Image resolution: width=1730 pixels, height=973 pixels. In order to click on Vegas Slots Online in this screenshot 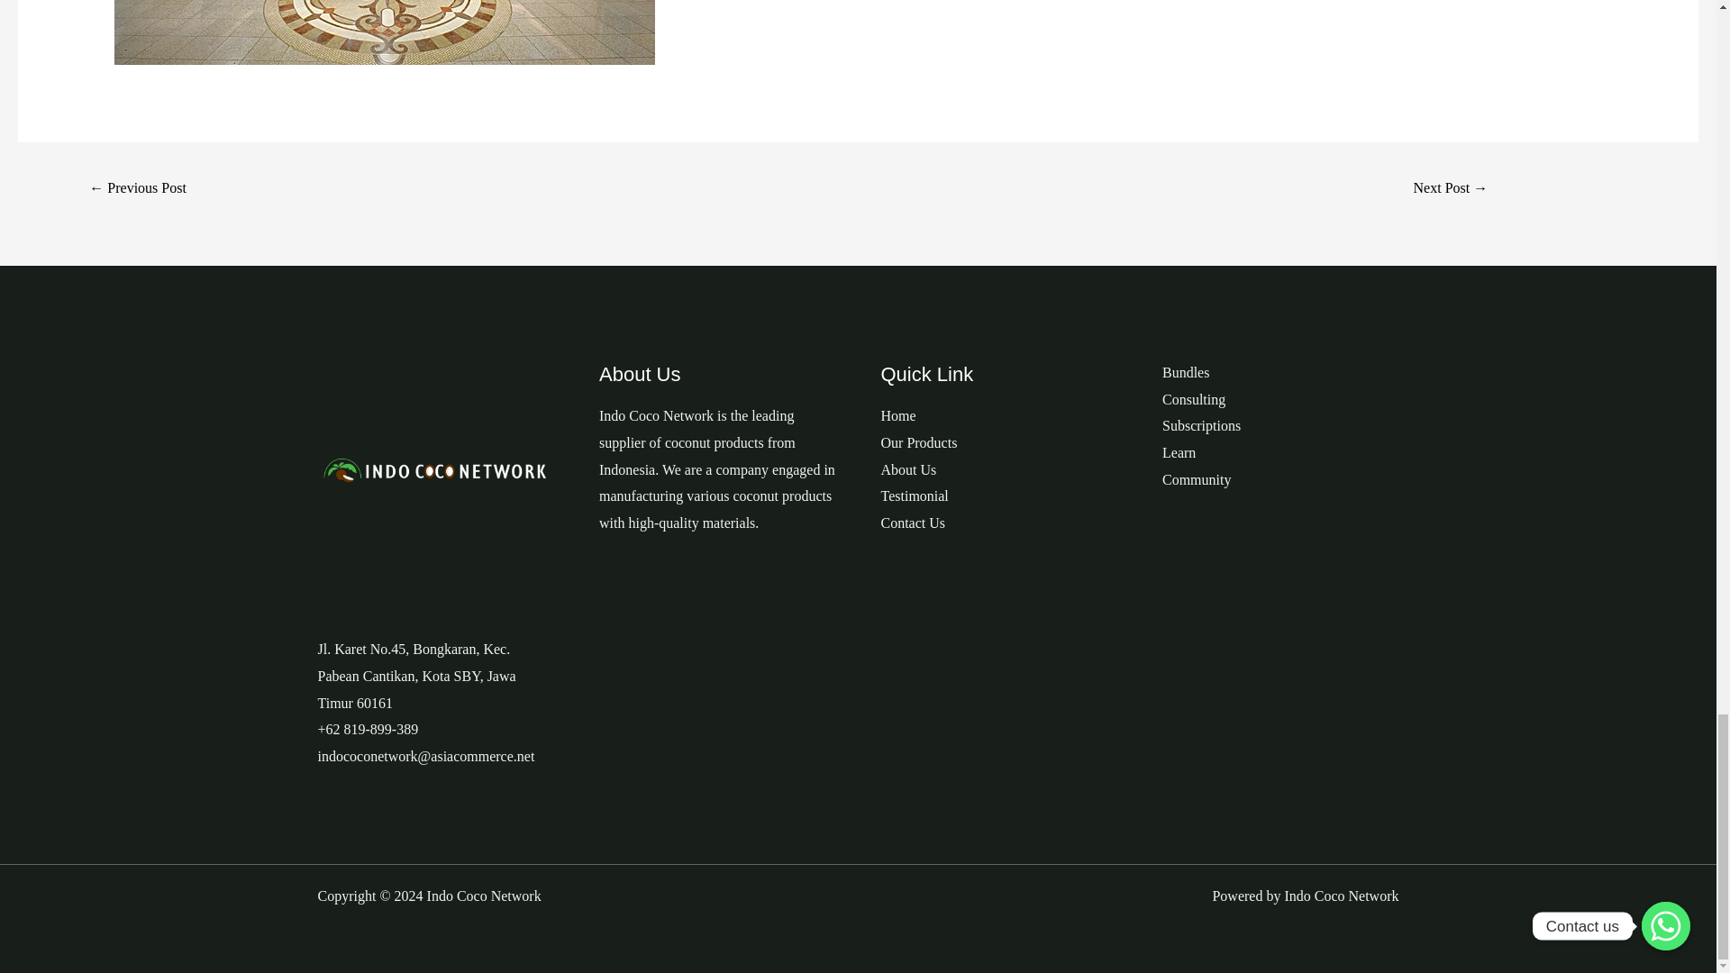, I will do `click(1451, 189)`.